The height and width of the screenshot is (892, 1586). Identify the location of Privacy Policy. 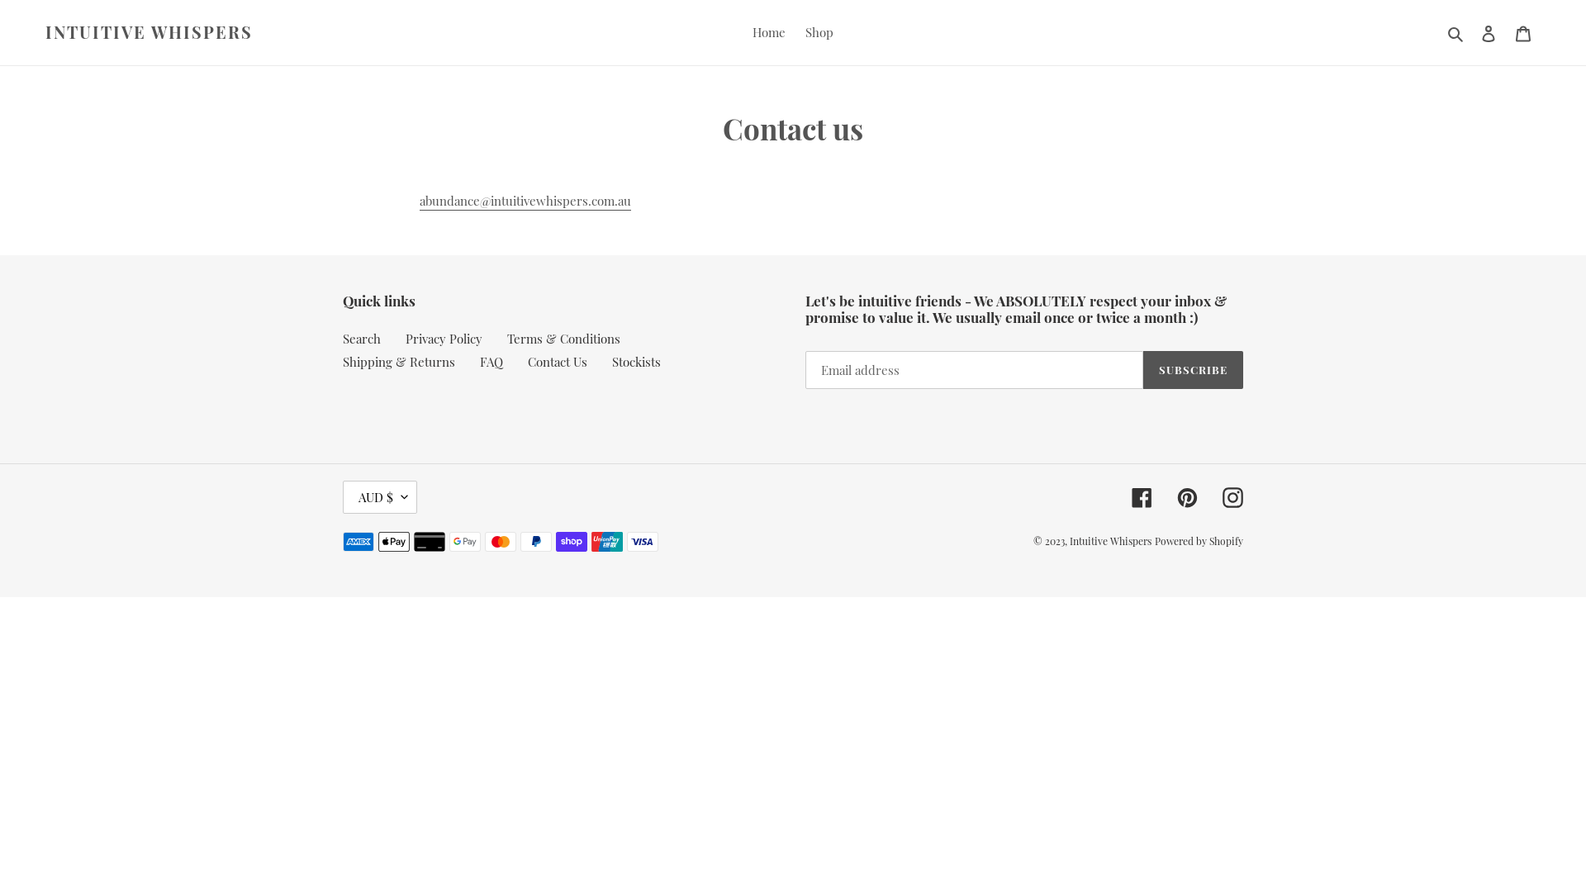
(444, 339).